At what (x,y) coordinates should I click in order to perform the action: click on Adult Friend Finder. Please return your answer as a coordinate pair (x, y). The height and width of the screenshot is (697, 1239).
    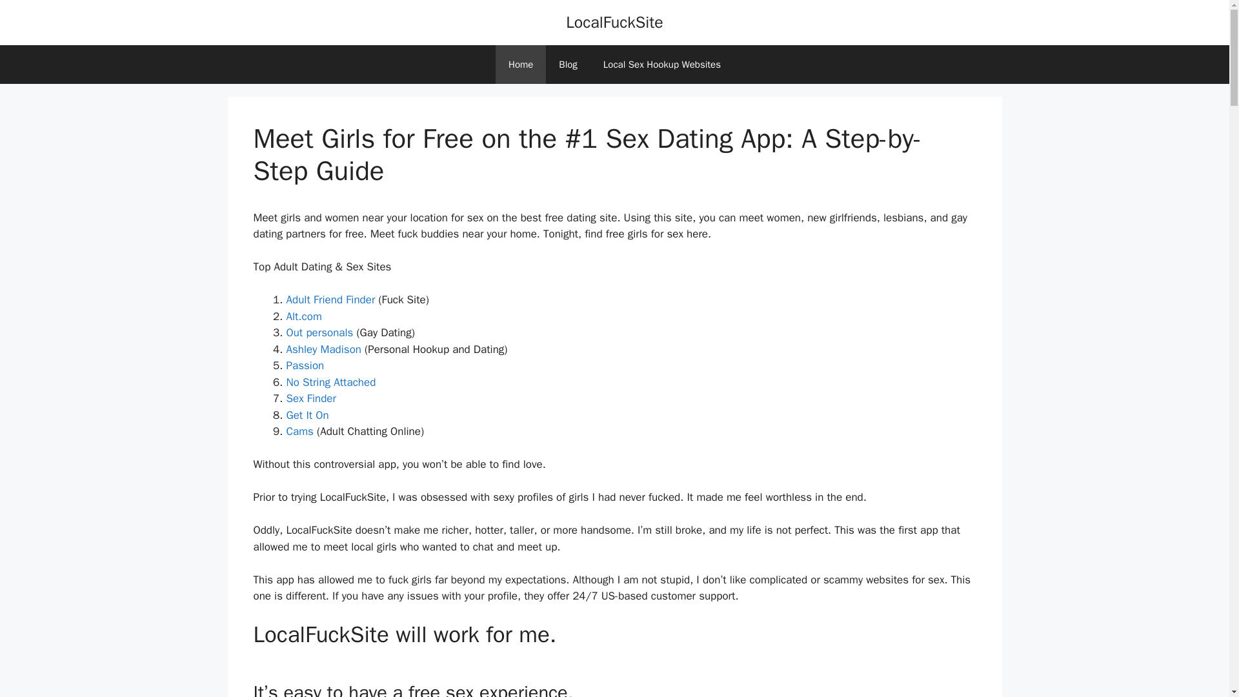
    Looking at the image, I should click on (330, 299).